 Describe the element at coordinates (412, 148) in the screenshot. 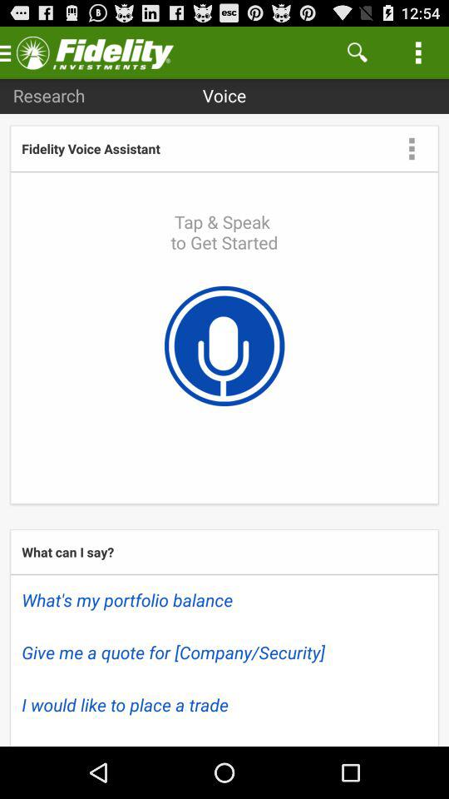

I see `click the app to the right of fidelity voice assistant app` at that location.